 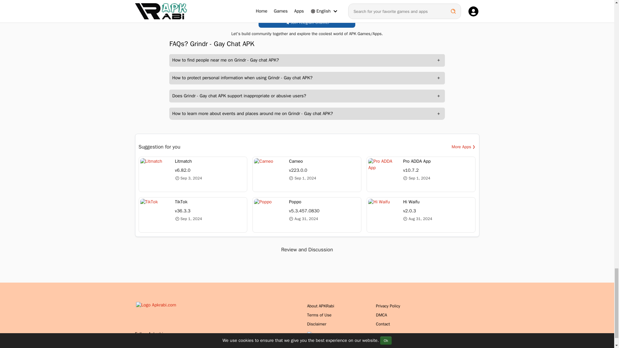 I want to click on Hi Waifu, so click(x=421, y=215).